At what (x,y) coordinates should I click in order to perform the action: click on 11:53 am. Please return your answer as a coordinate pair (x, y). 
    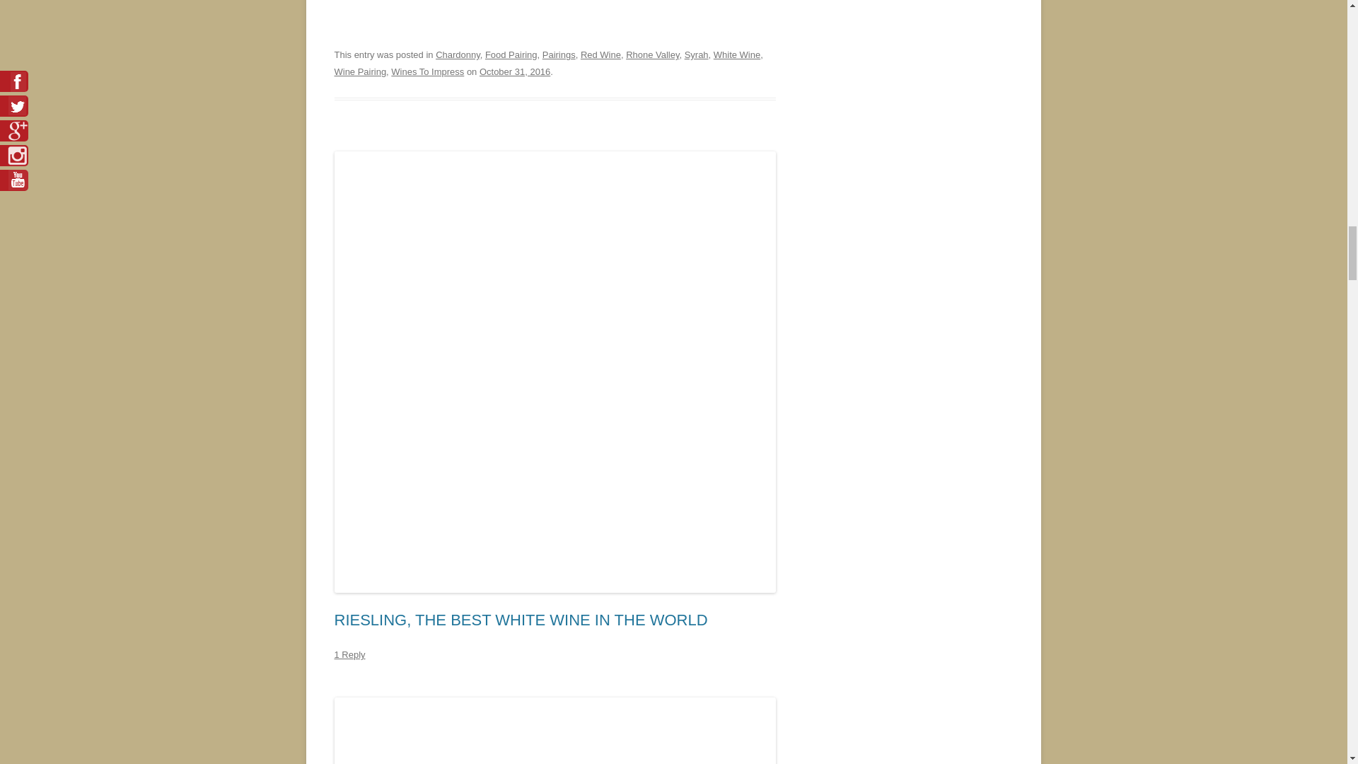
    Looking at the image, I should click on (514, 71).